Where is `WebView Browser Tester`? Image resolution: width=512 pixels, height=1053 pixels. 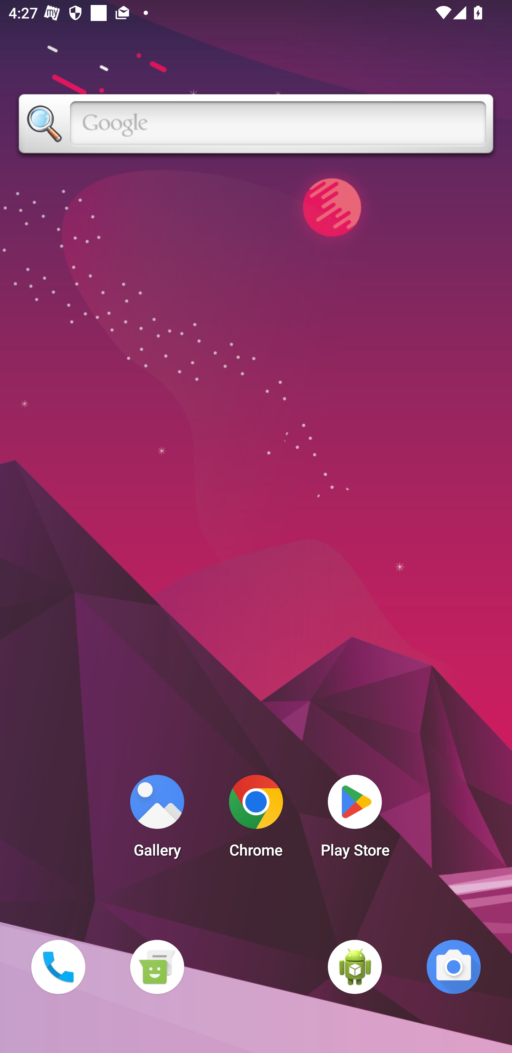
WebView Browser Tester is located at coordinates (355, 967).